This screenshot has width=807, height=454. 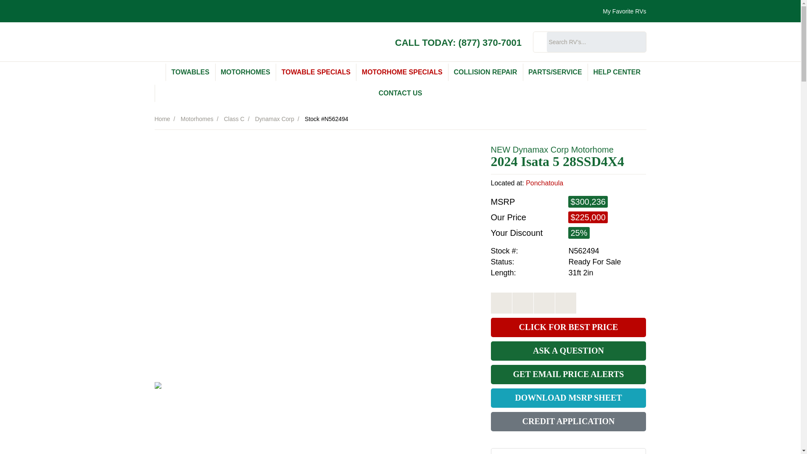 I want to click on Home, so click(x=162, y=119).